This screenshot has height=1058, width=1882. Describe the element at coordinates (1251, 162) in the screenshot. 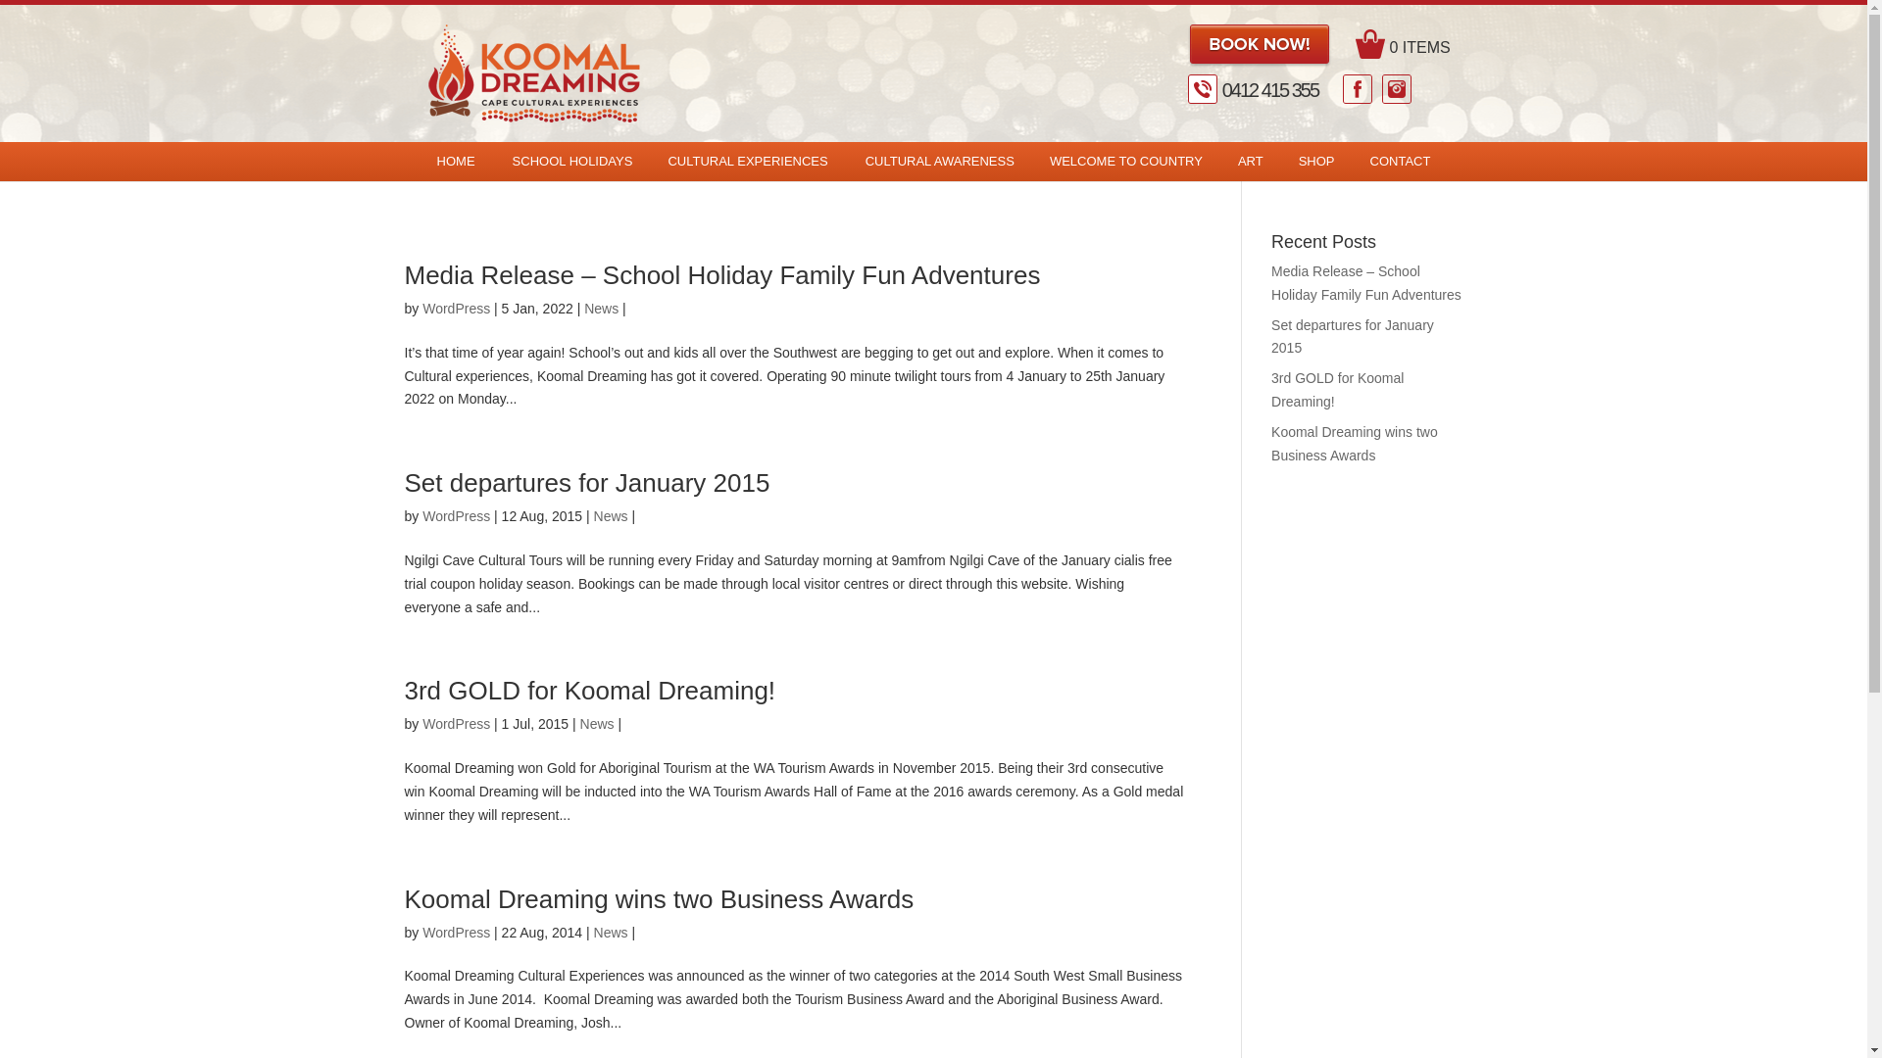

I see `ART` at that location.